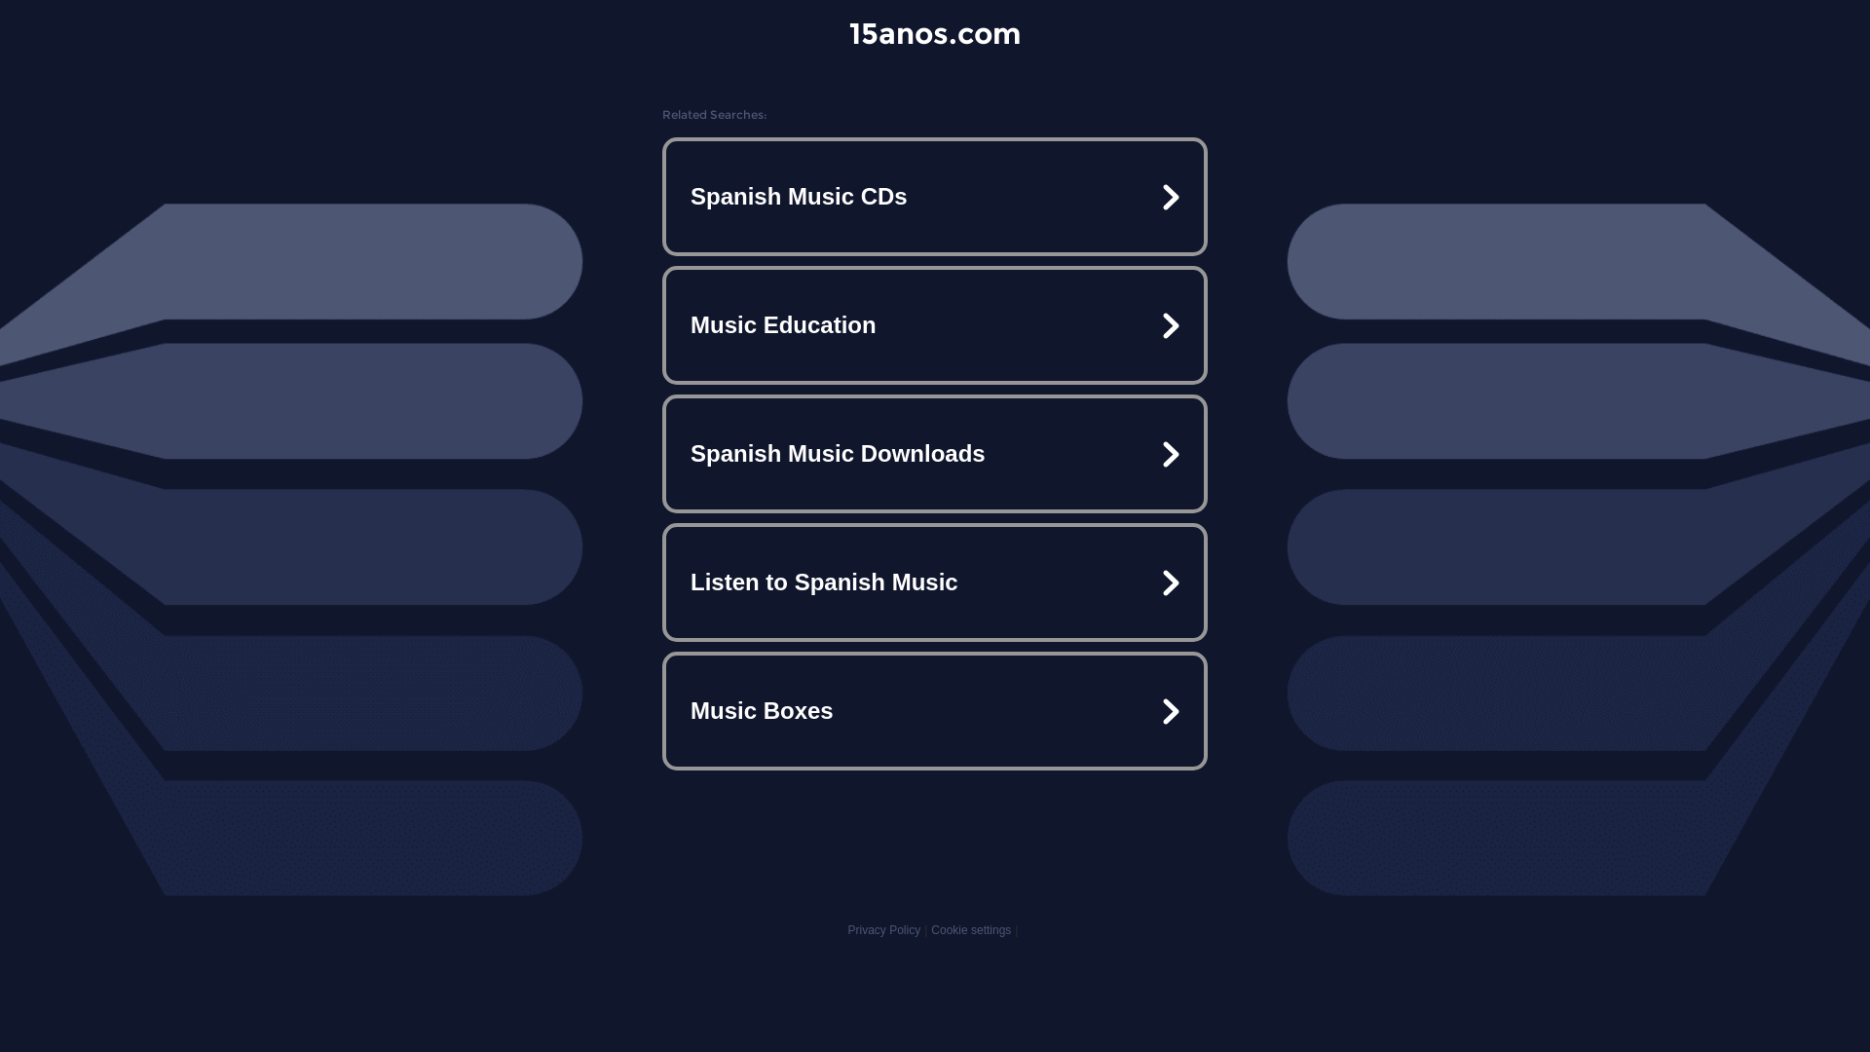 This screenshot has width=1870, height=1052. What do you see at coordinates (935, 33) in the screenshot?
I see `15anos.com` at bounding box center [935, 33].